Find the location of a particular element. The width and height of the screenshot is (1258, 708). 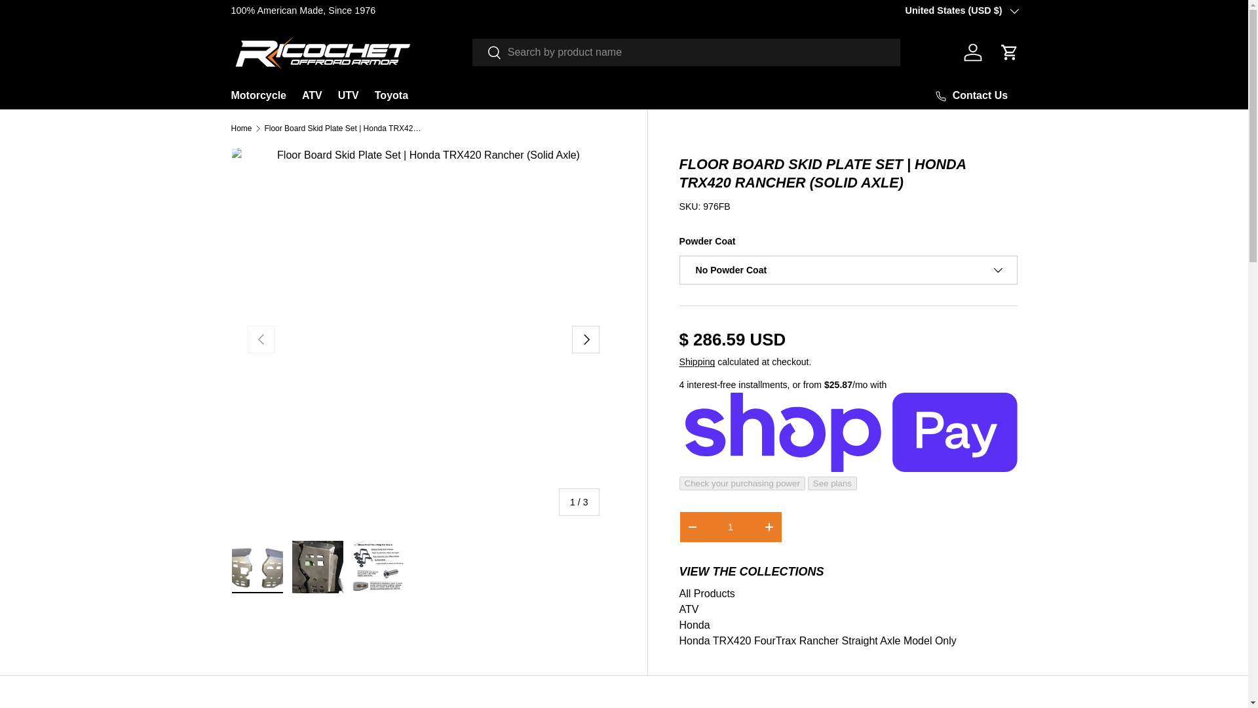

Shipping is located at coordinates (696, 362).